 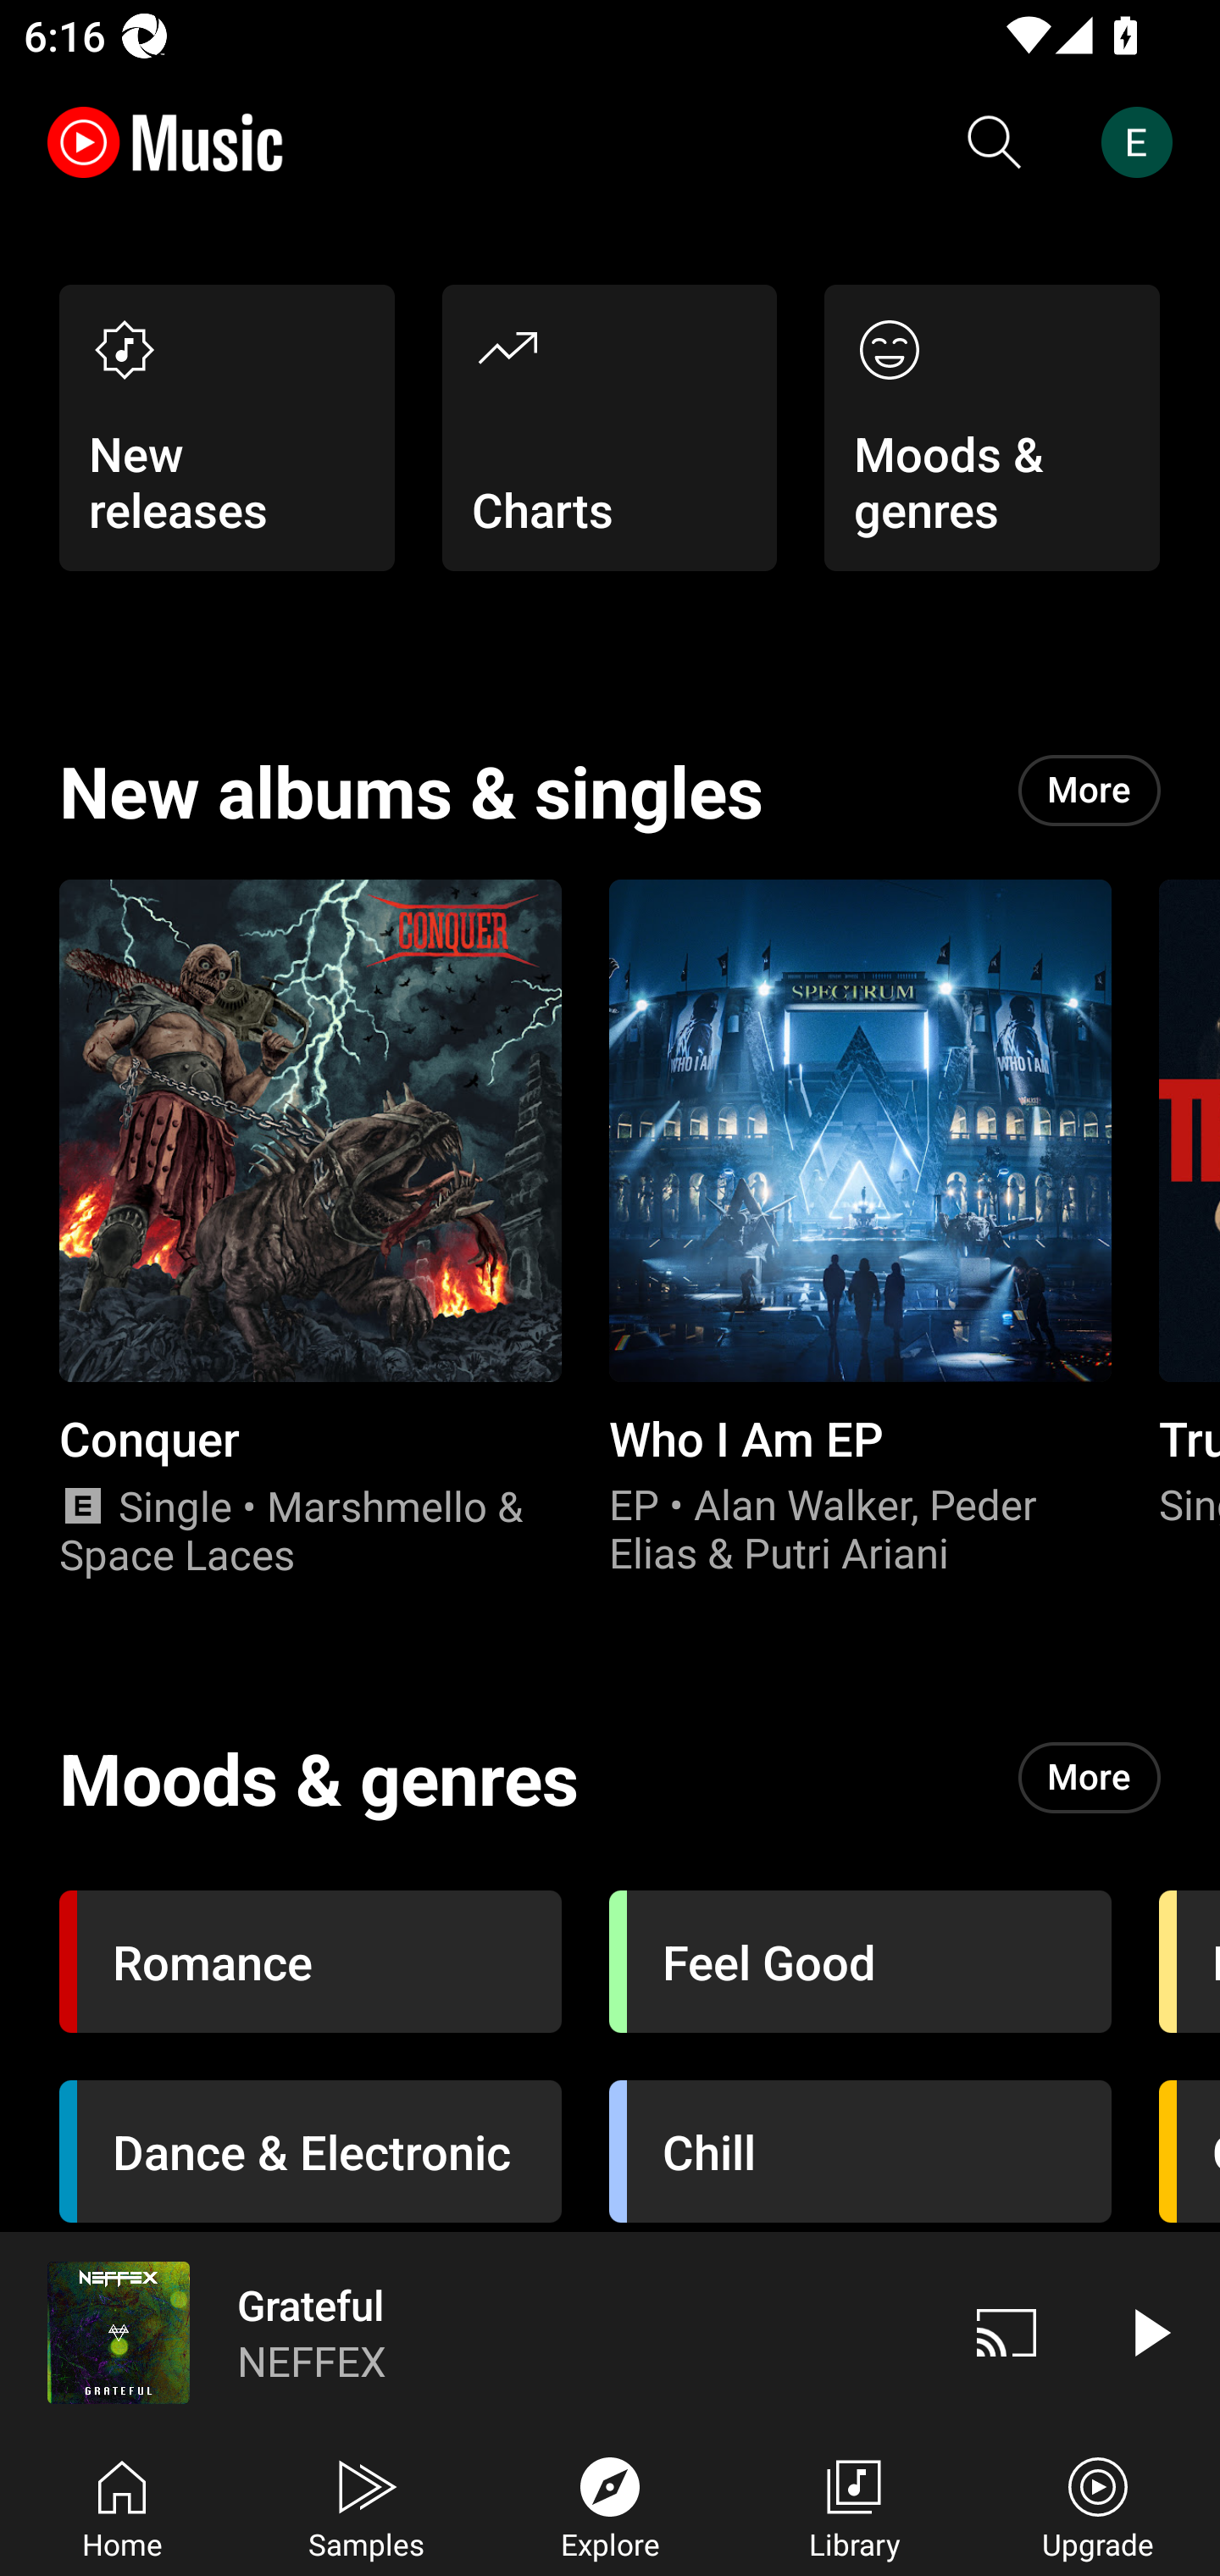 What do you see at coordinates (1098, 2505) in the screenshot?
I see `Upgrade` at bounding box center [1098, 2505].